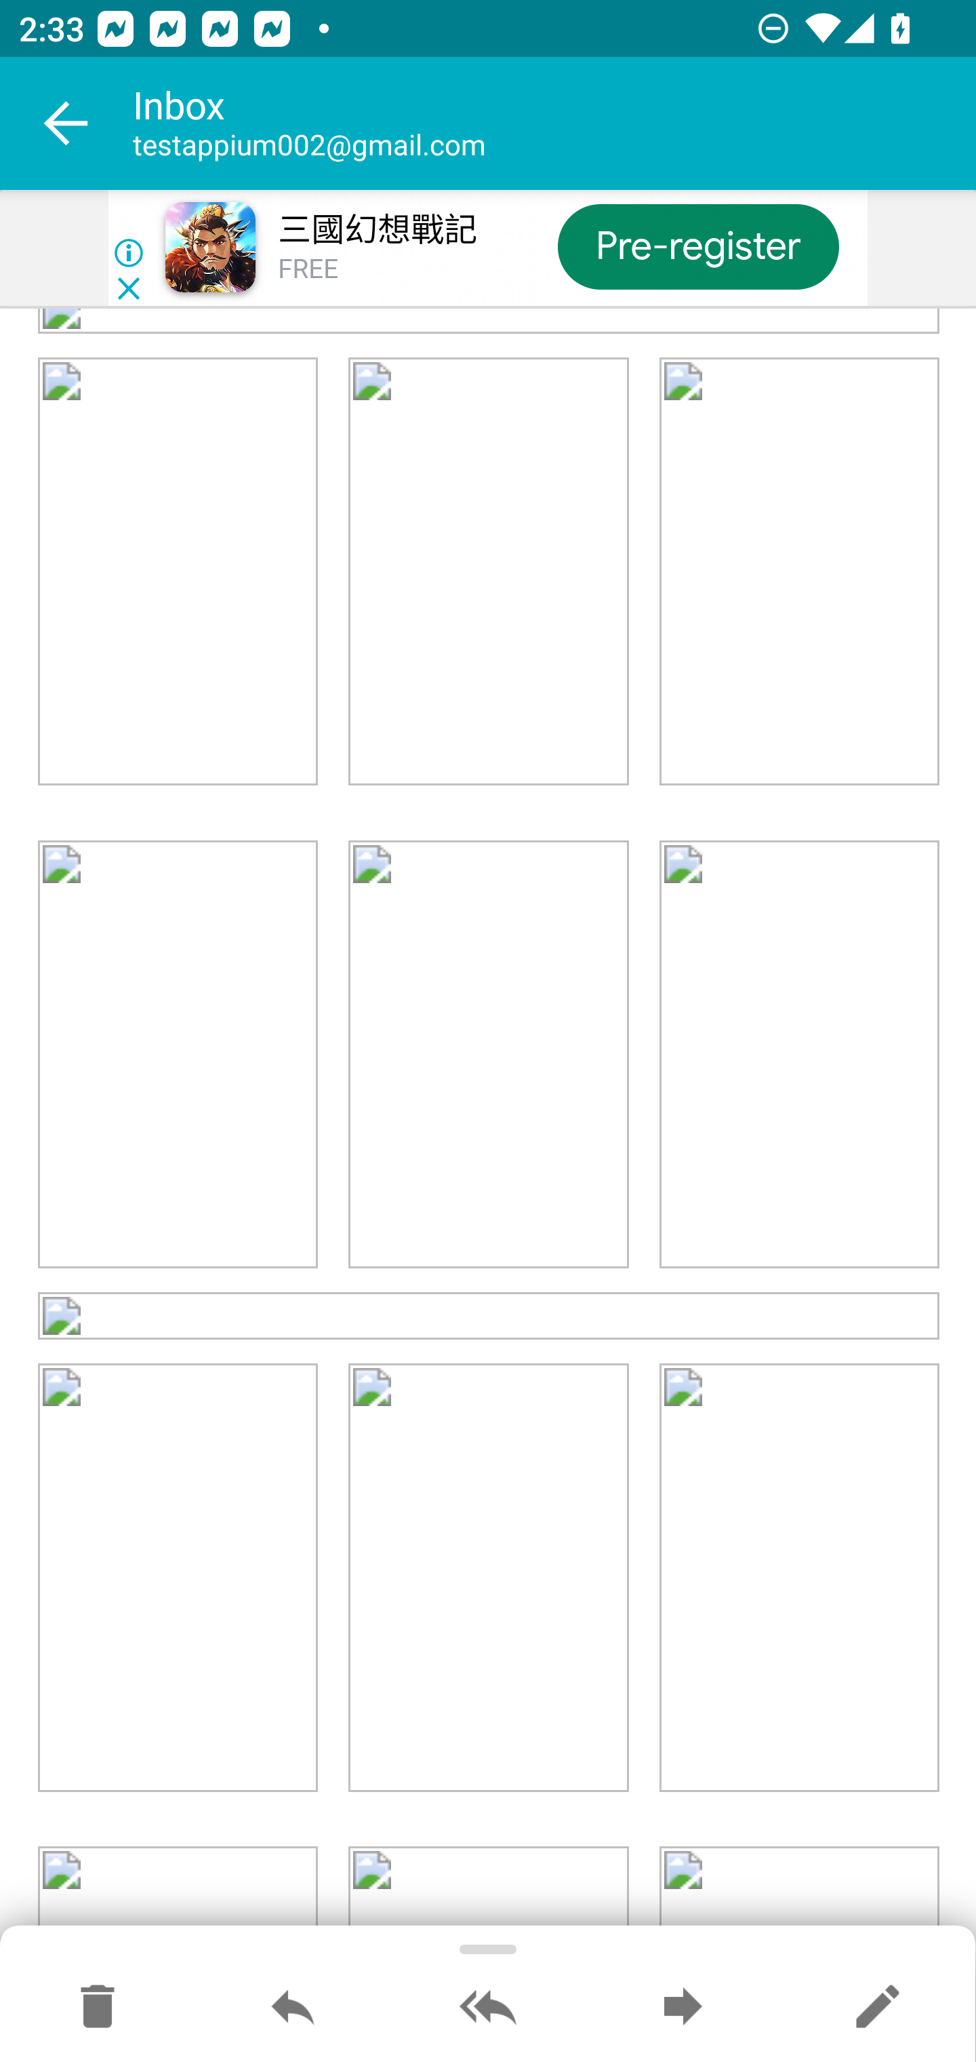  I want to click on mbs_landing_goods, so click(489, 1578).